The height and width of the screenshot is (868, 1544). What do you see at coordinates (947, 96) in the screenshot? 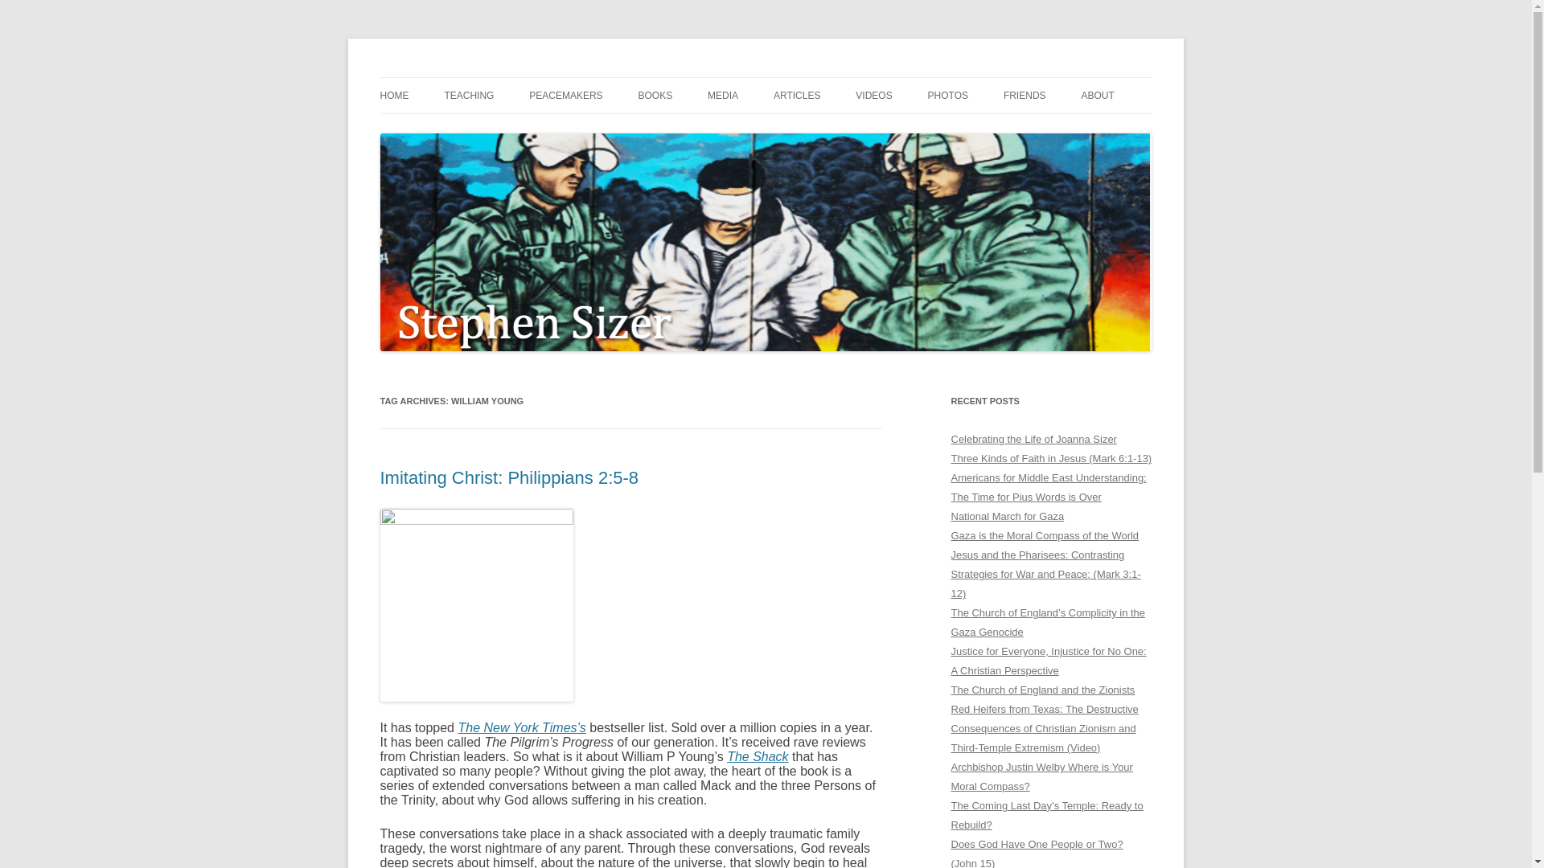
I see `PHOTOS` at bounding box center [947, 96].